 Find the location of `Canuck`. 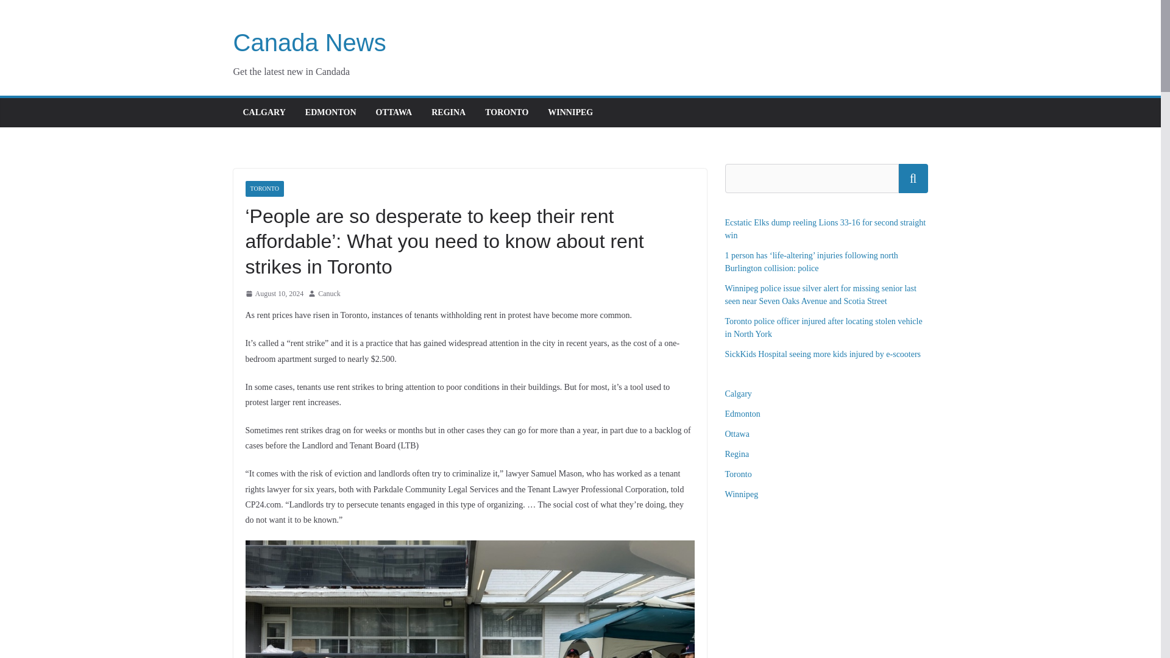

Canuck is located at coordinates (329, 294).